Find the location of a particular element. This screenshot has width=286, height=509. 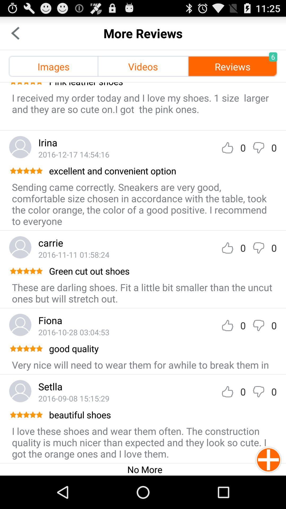

dislike review is located at coordinates (258, 326).